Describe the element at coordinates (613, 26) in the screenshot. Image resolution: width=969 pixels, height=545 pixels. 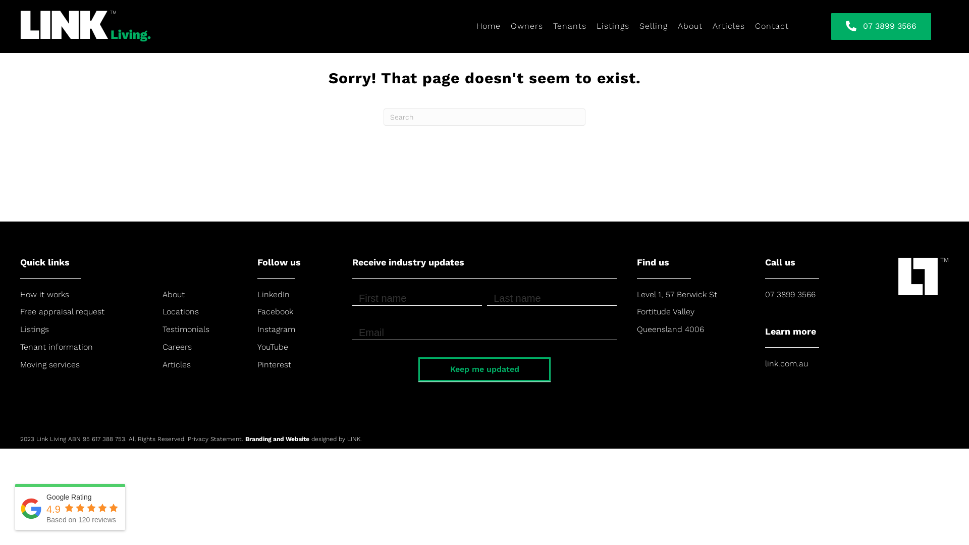
I see `Listings` at that location.